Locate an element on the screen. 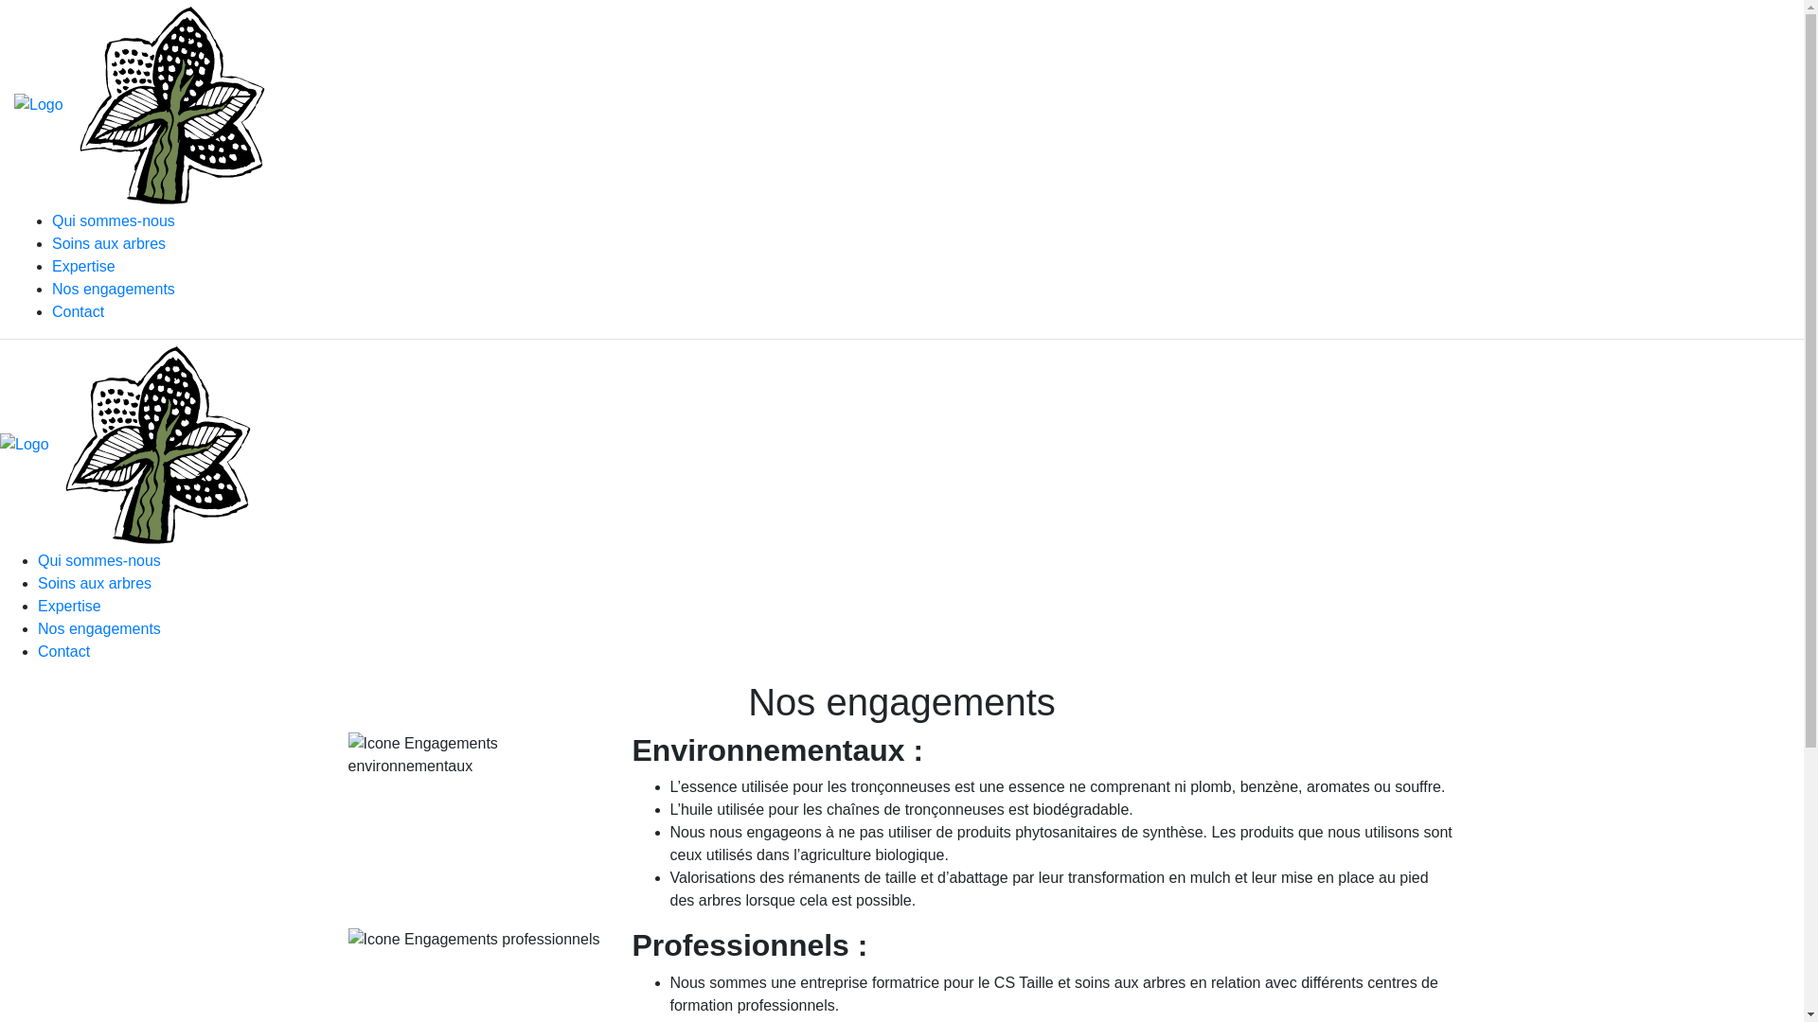  Nos engagements is located at coordinates (99, 628).